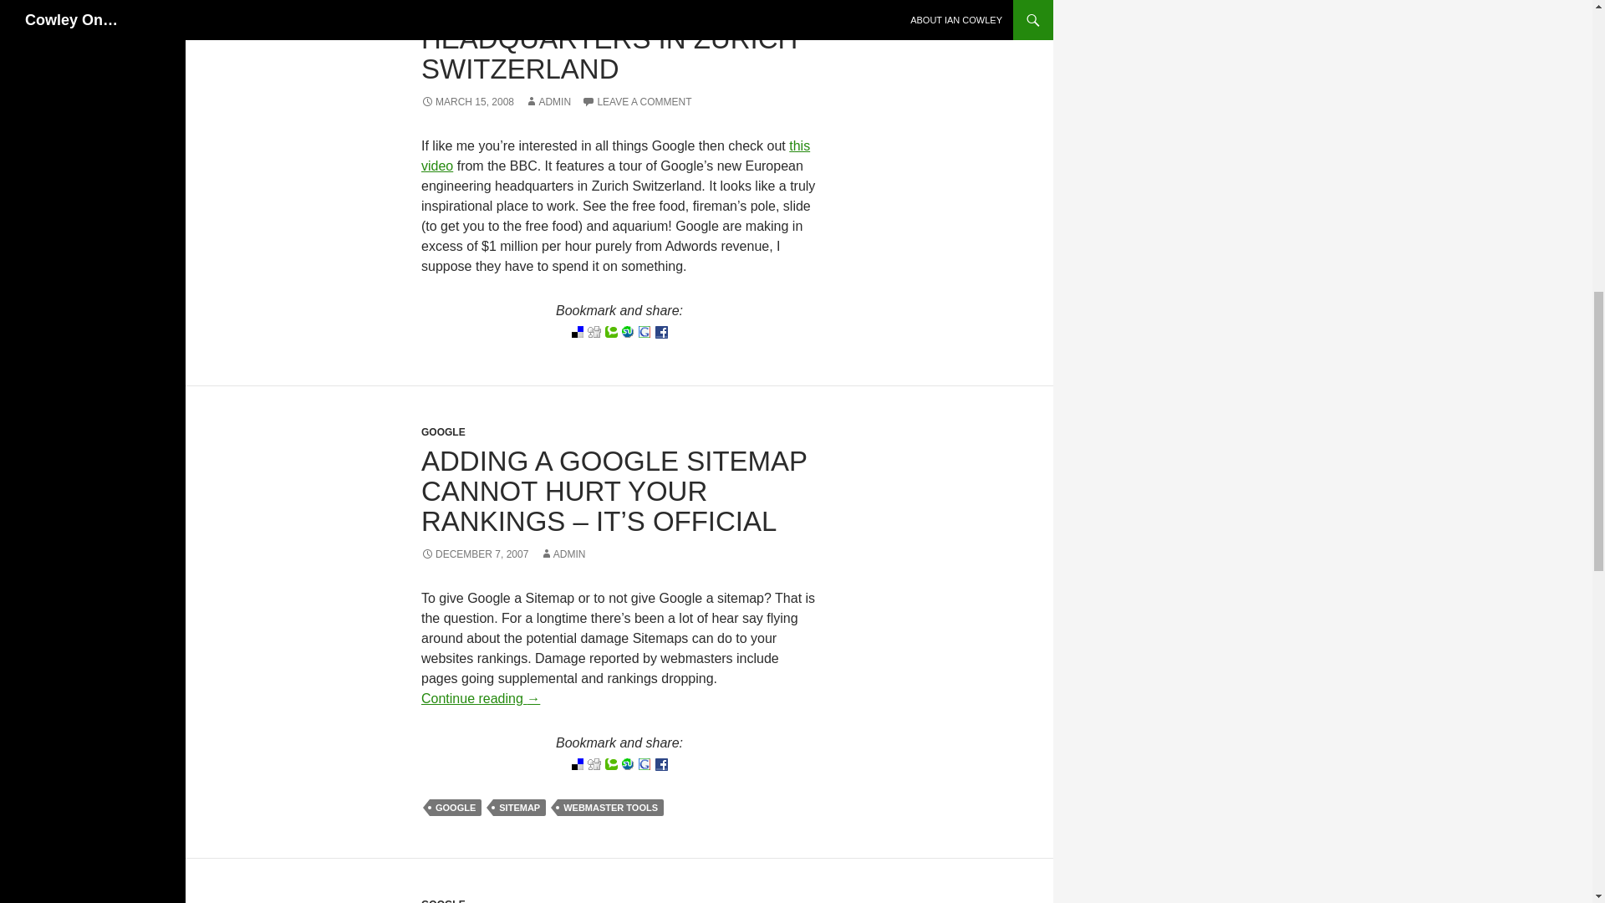  I want to click on GOOGLE, so click(443, 431).